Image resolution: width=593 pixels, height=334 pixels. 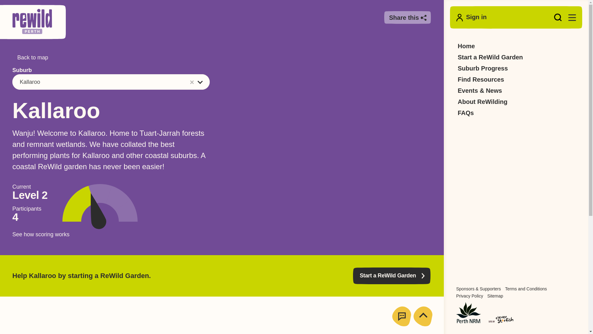 I want to click on Find Resources, so click(x=481, y=79).